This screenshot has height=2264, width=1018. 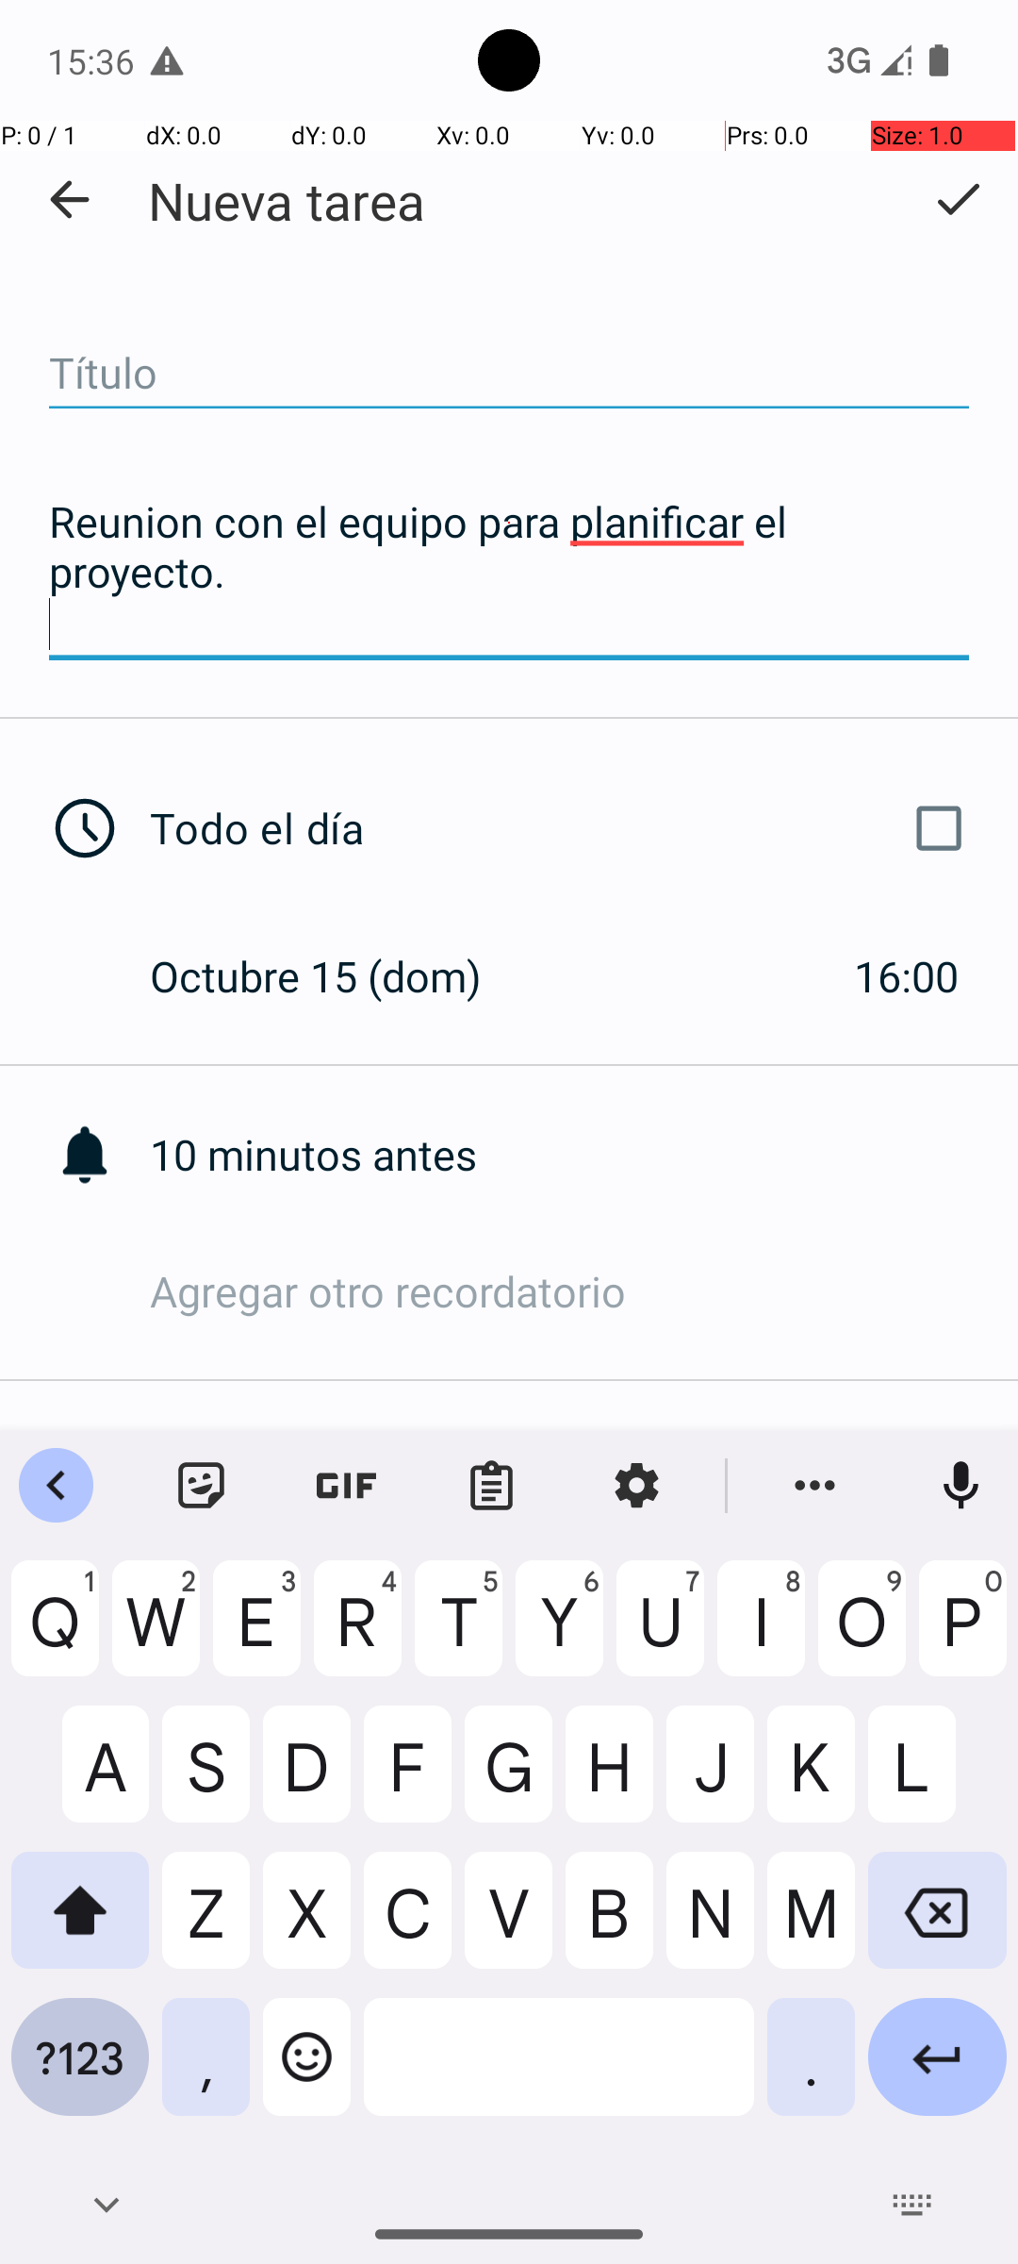 What do you see at coordinates (93, 60) in the screenshot?
I see `15:36` at bounding box center [93, 60].